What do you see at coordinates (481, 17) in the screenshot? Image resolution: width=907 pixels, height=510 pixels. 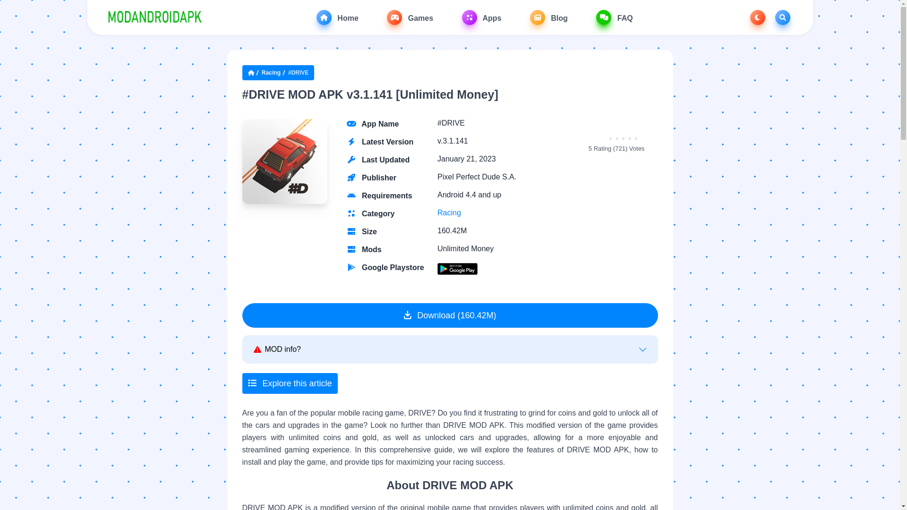 I see `Apps` at bounding box center [481, 17].